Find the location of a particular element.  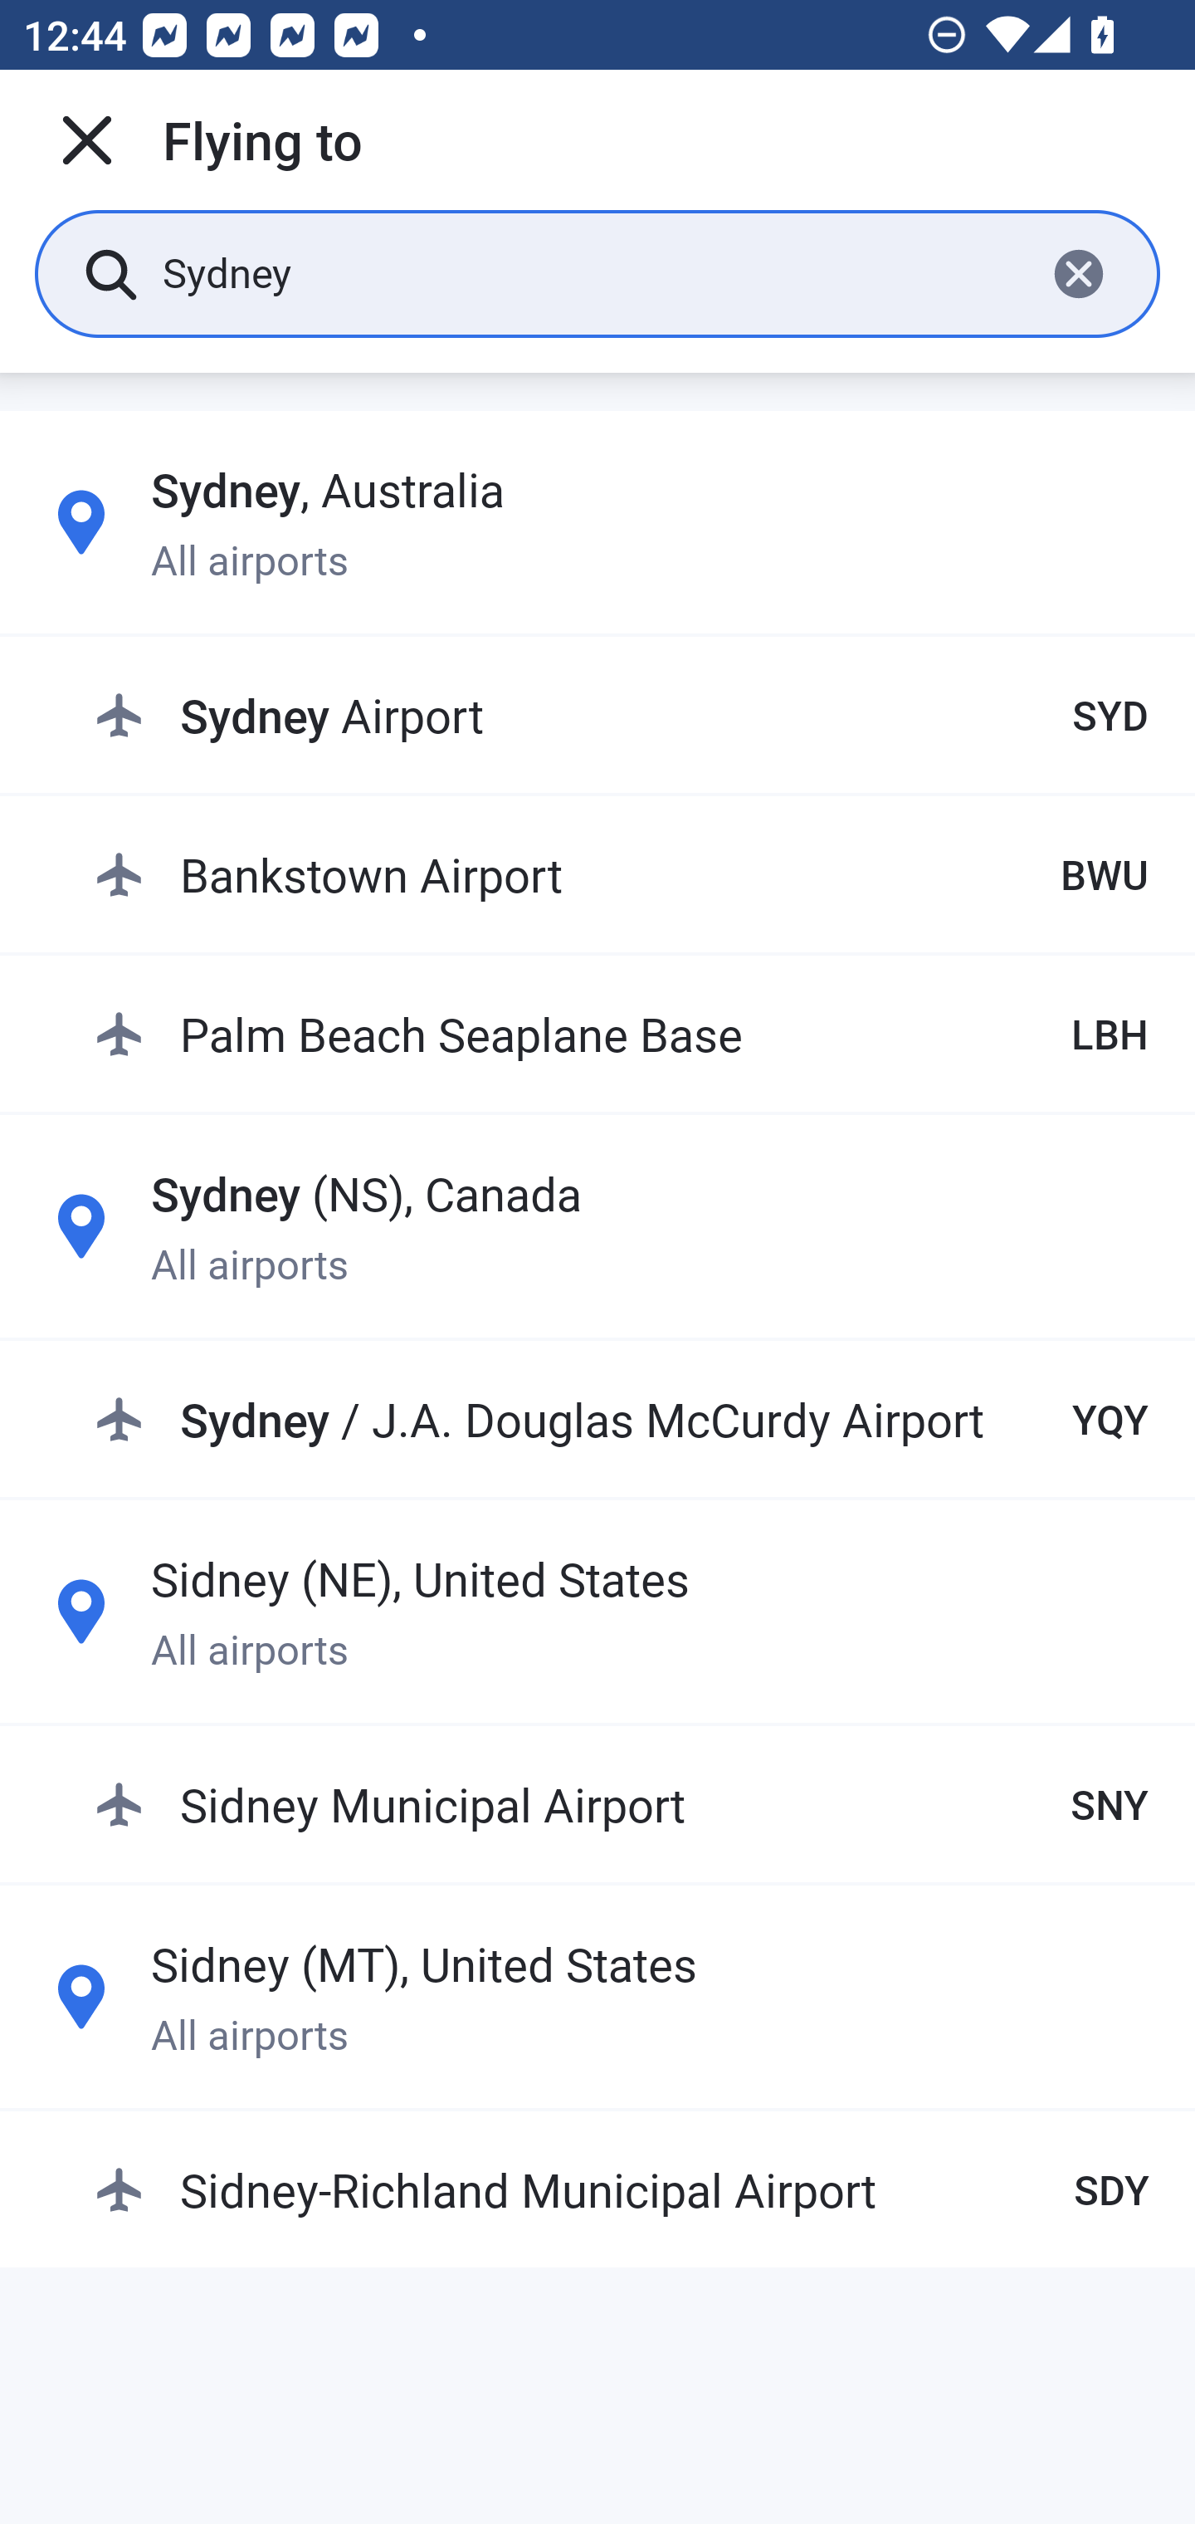

Sydney (NS), Canada All airports is located at coordinates (597, 1225).